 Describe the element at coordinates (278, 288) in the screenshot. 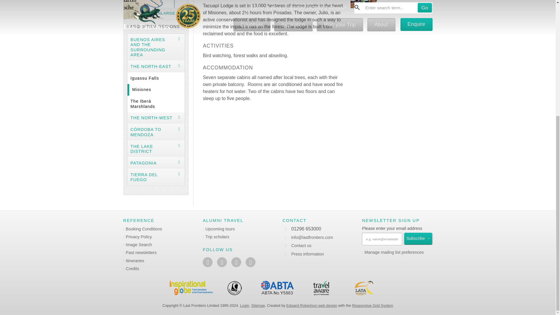

I see `We are members of ABTA` at that location.